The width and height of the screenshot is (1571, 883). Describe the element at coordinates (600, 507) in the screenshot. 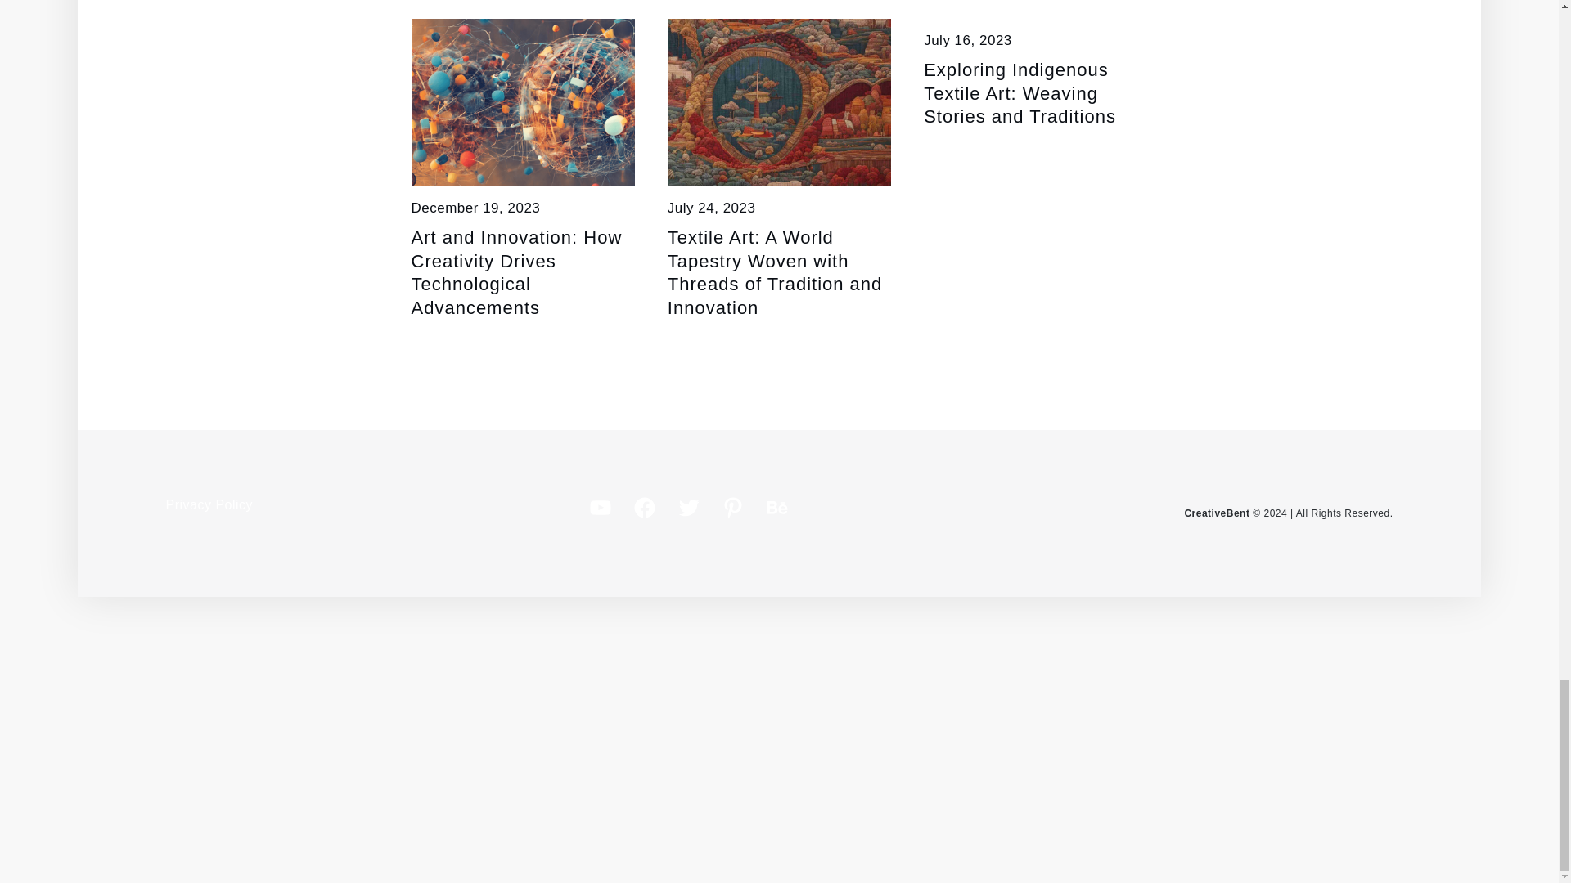

I see `YouTube` at that location.